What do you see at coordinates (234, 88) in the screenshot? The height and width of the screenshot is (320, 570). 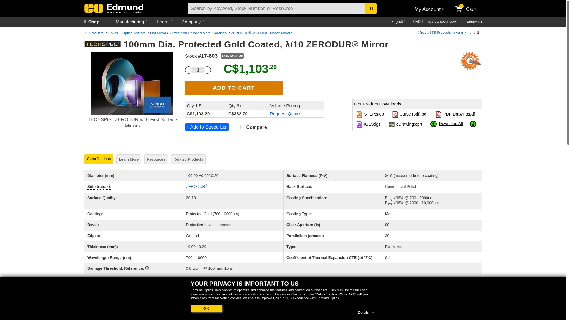 I see `Add to Cart` at bounding box center [234, 88].